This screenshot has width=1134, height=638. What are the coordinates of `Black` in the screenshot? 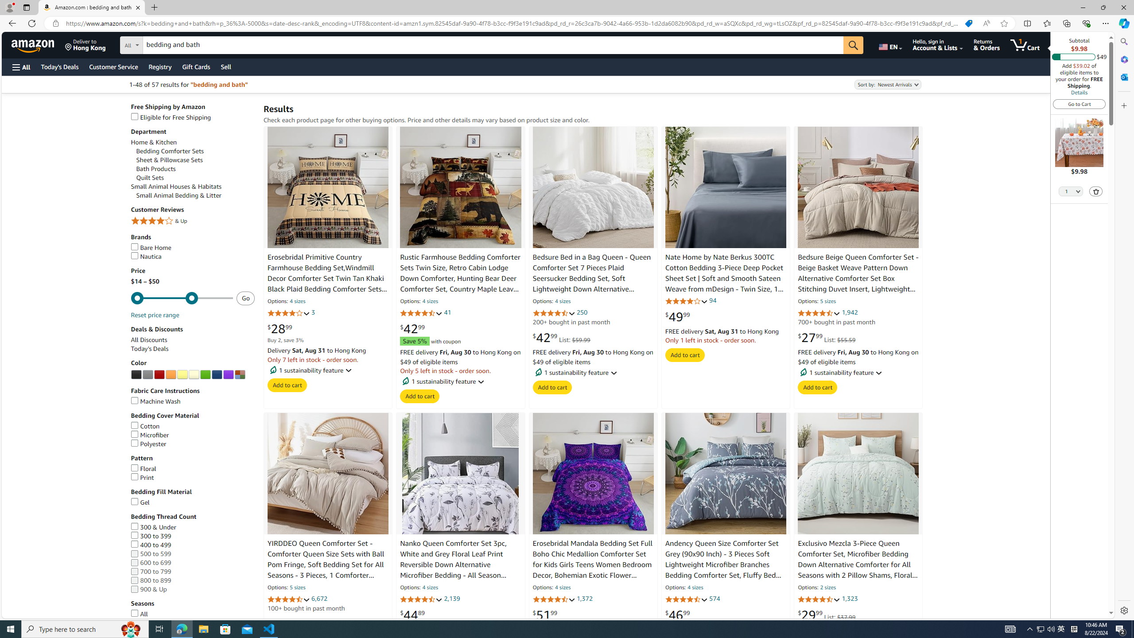 It's located at (136, 375).